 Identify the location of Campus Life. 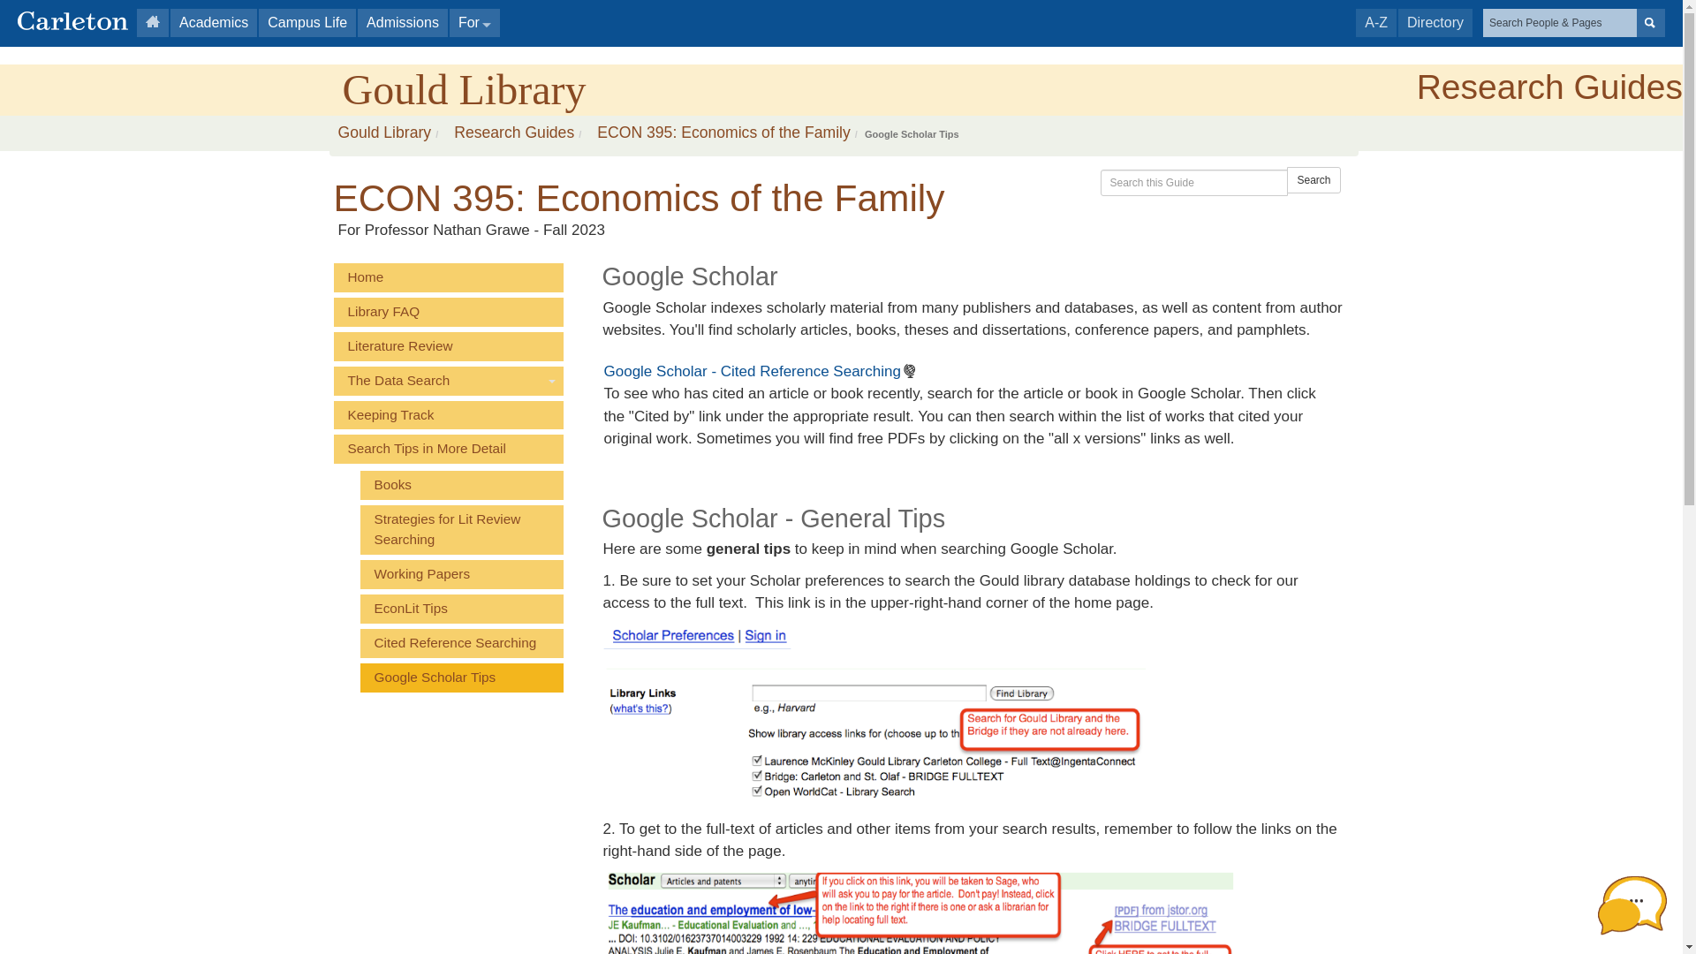
(307, 23).